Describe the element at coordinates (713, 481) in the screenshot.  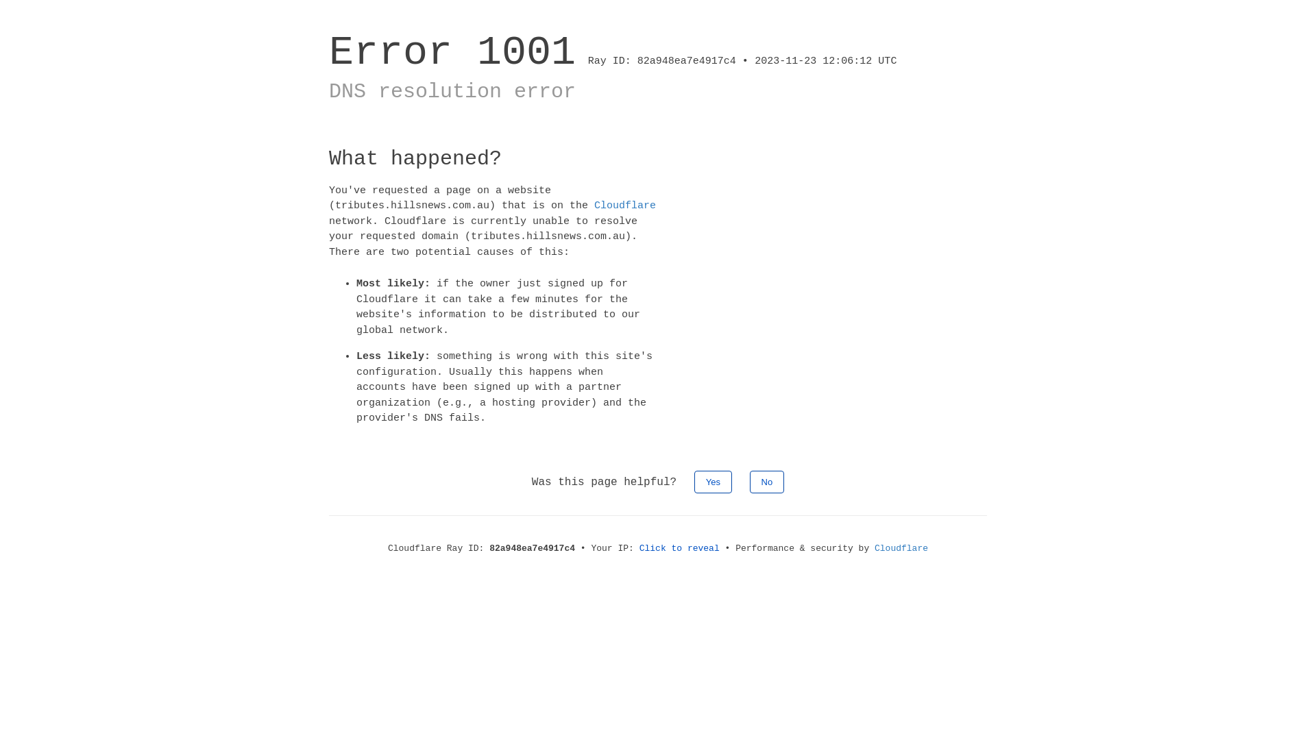
I see `Yes` at that location.